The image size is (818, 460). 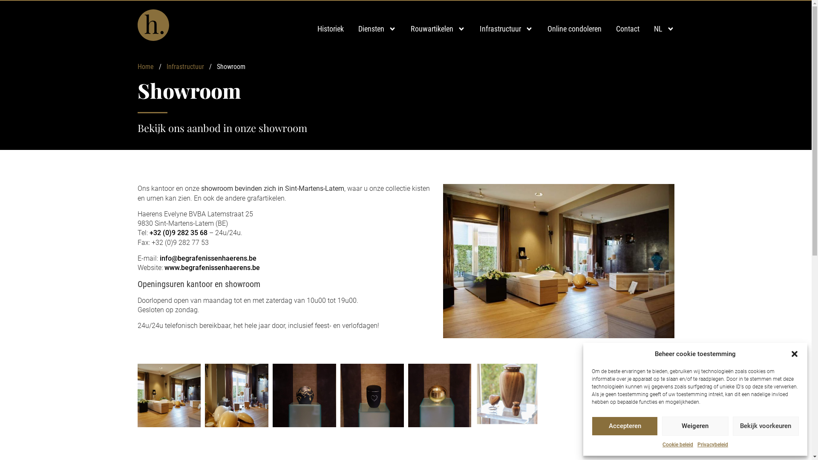 What do you see at coordinates (377, 29) in the screenshot?
I see `Diensten` at bounding box center [377, 29].